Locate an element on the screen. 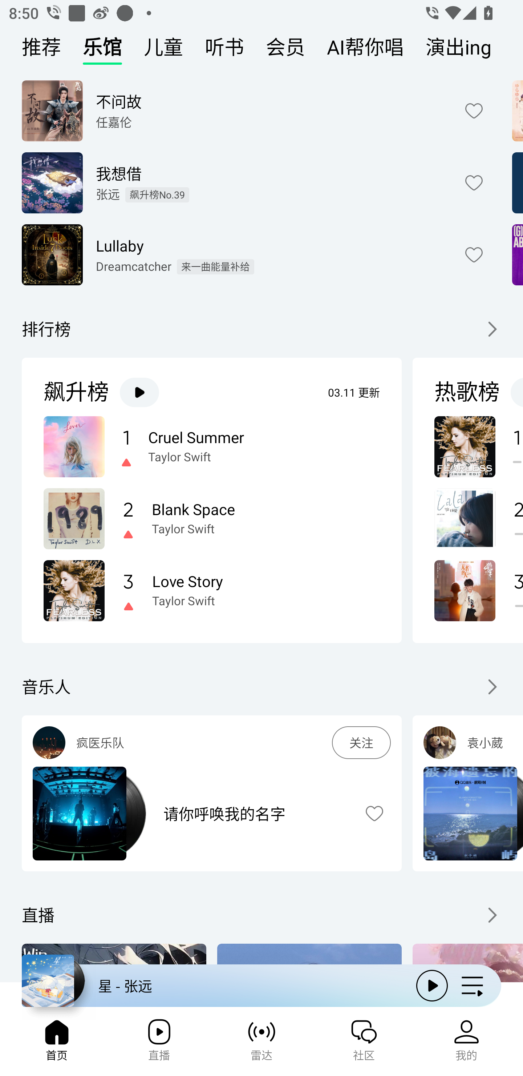 The image size is (523, 1076). 热歌榜 is located at coordinates (467, 393).